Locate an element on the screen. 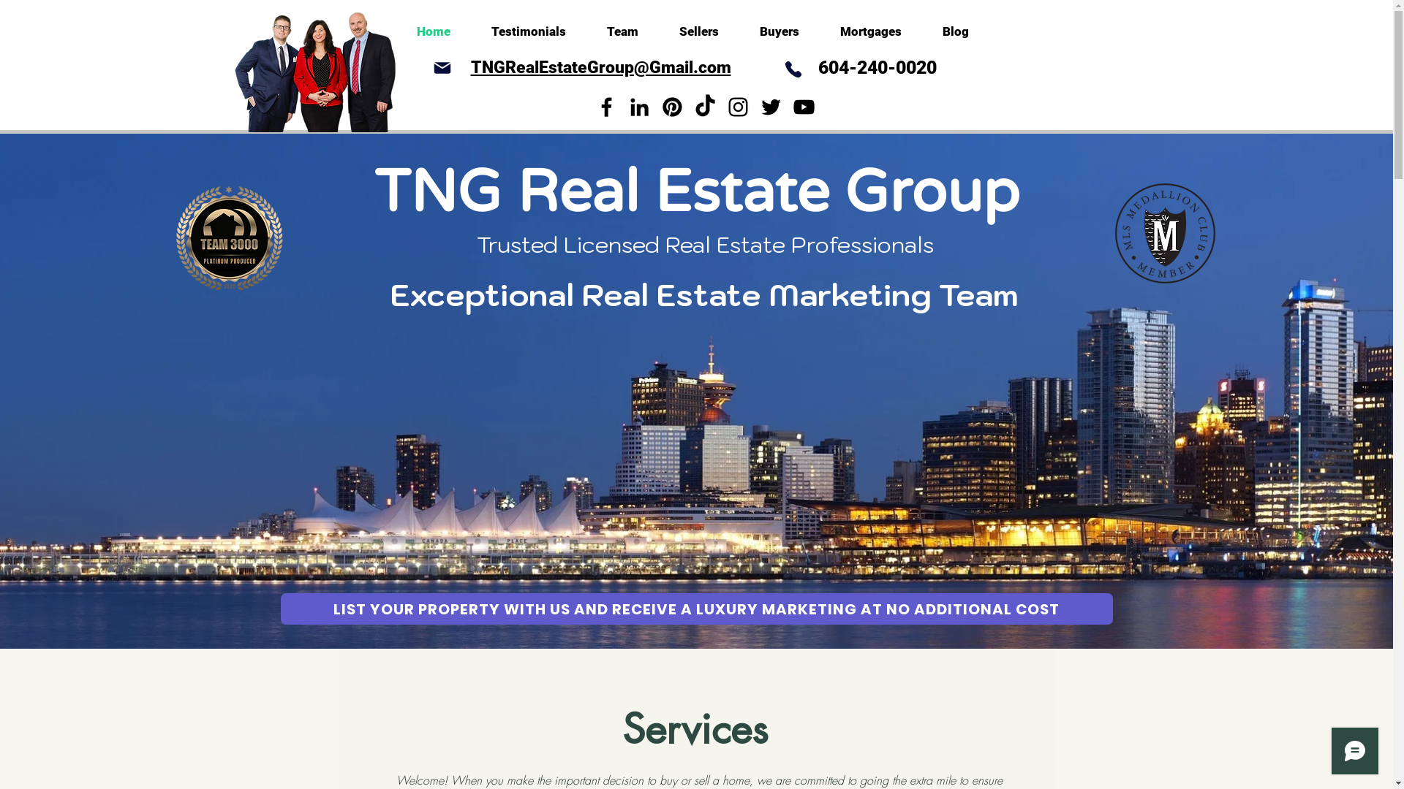 This screenshot has width=1404, height=789. Sellers is located at coordinates (698, 31).